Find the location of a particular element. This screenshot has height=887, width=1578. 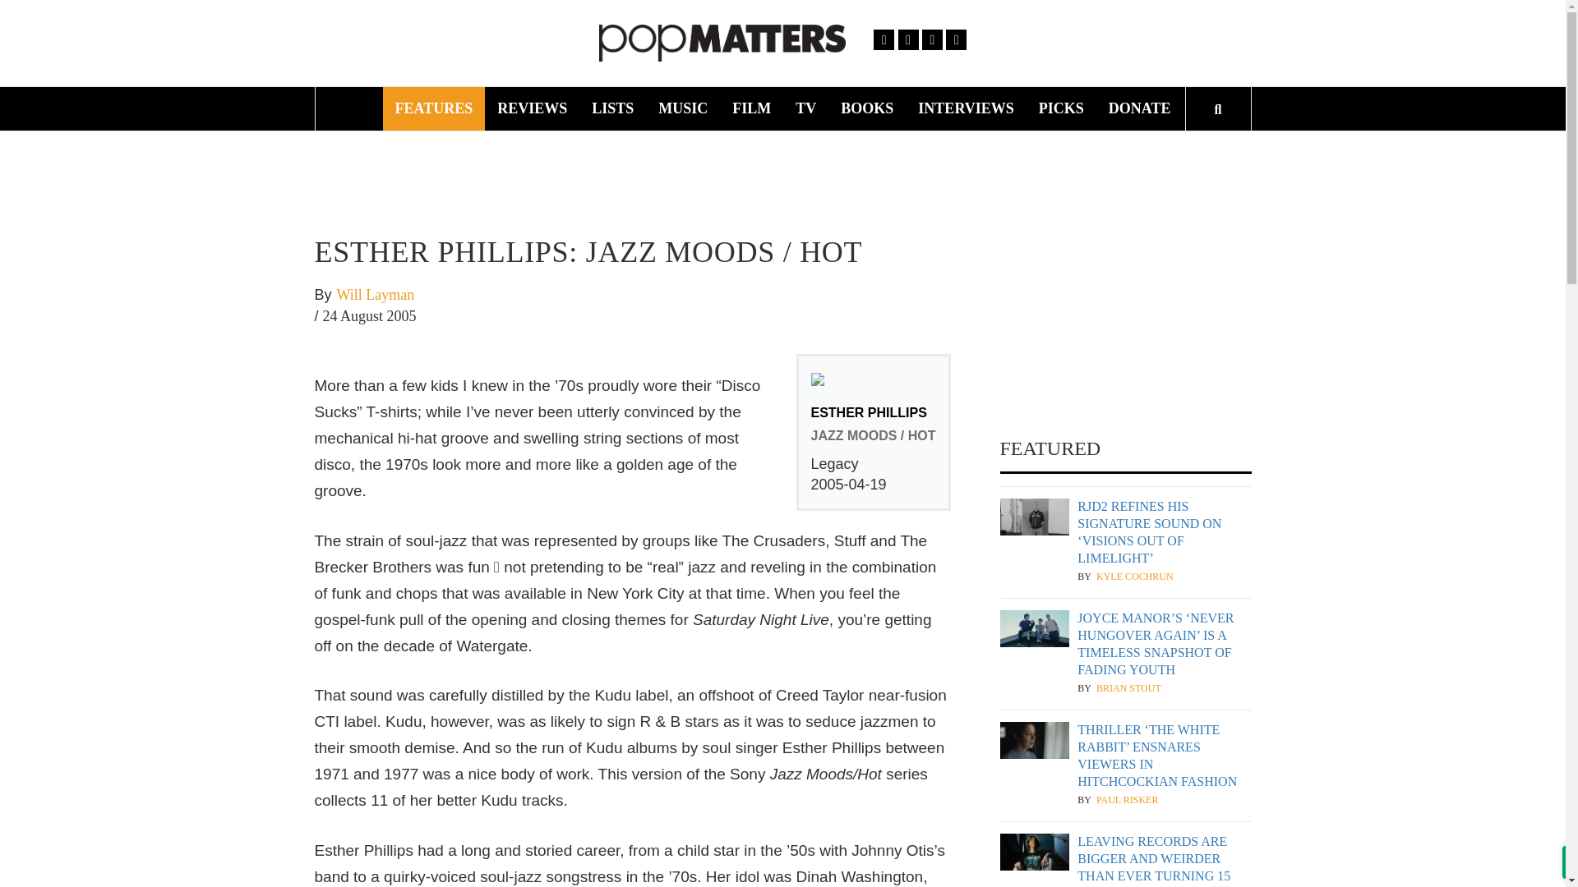

REVIEWS is located at coordinates (531, 108).